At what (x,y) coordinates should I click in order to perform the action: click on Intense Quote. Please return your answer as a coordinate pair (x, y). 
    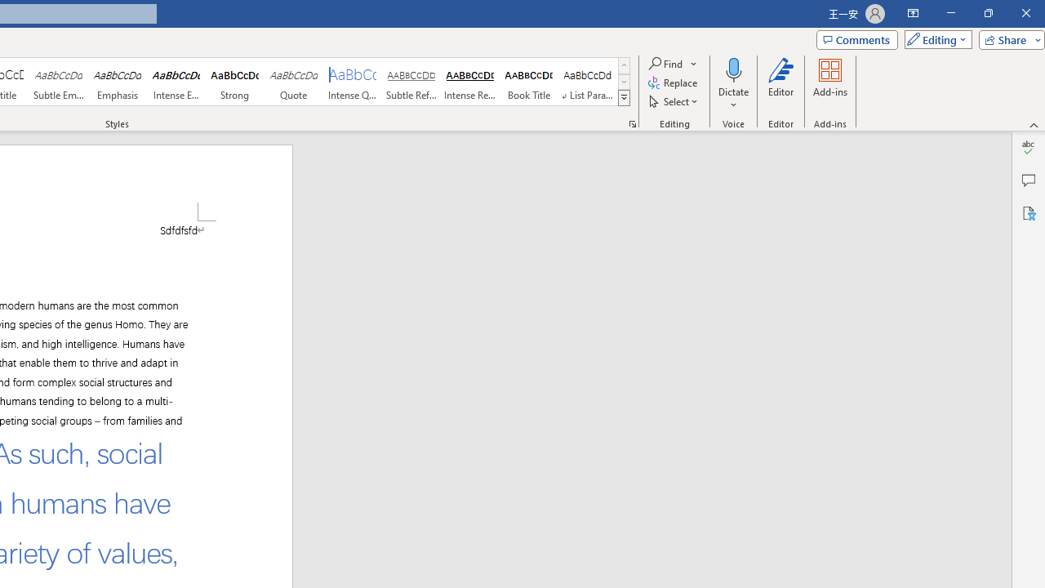
    Looking at the image, I should click on (353, 82).